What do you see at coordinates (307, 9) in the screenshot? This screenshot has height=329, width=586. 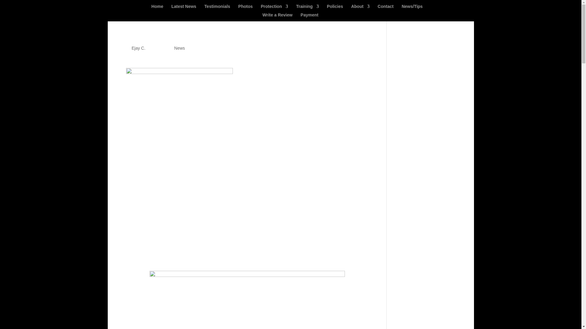 I see `Training` at bounding box center [307, 9].